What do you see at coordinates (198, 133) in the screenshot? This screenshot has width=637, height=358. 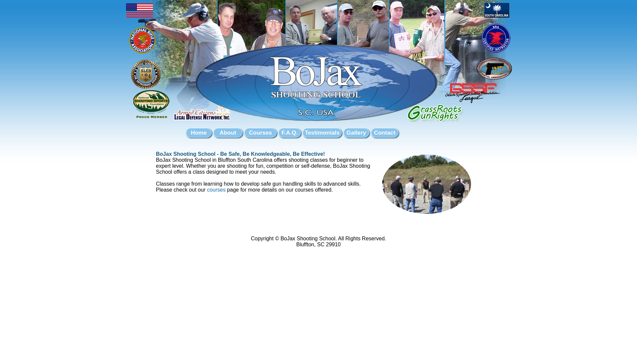 I see `Home` at bounding box center [198, 133].